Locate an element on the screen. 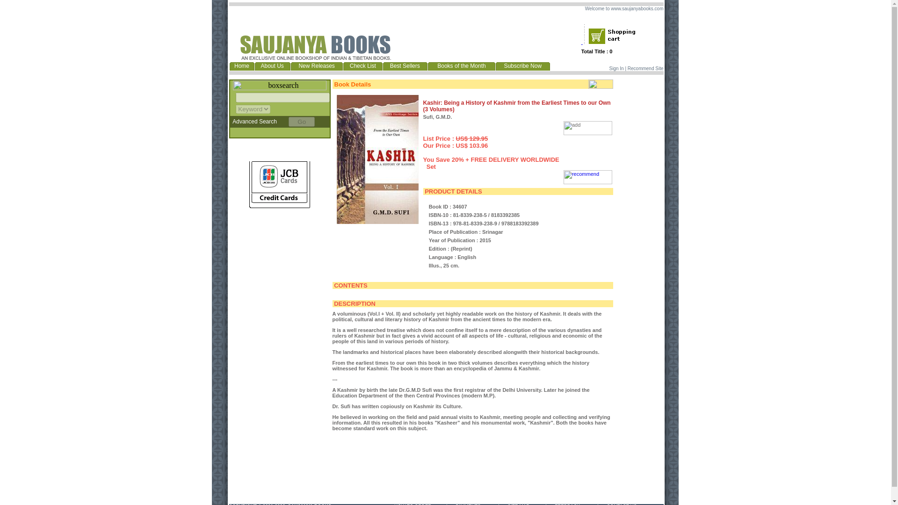 The height and width of the screenshot is (505, 898). Check List is located at coordinates (363, 65).